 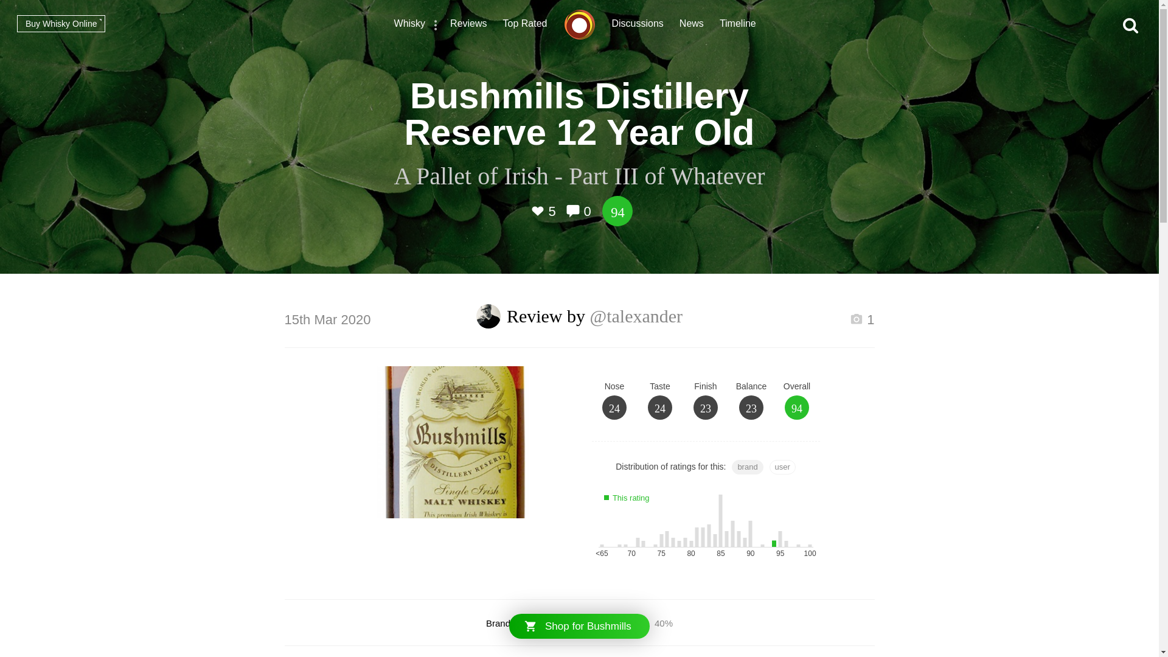 What do you see at coordinates (410, 25) in the screenshot?
I see `Whisky` at bounding box center [410, 25].